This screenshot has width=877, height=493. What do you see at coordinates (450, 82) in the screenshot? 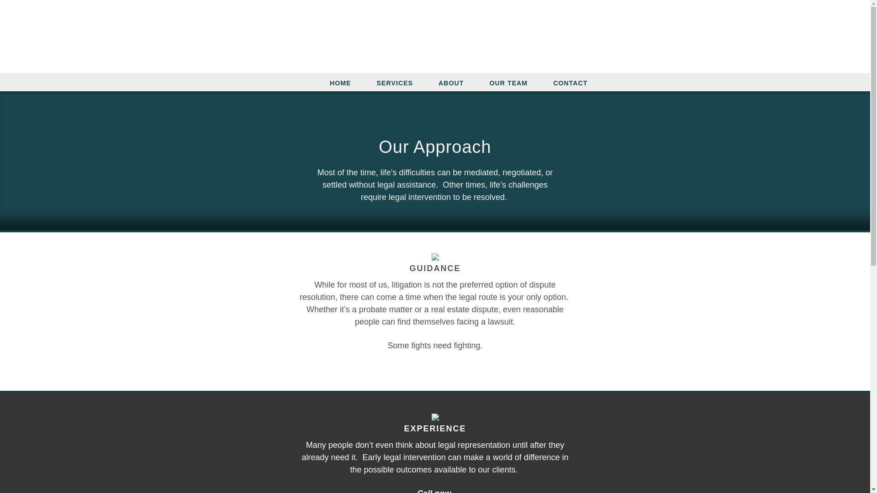
I see `ABOUT` at bounding box center [450, 82].